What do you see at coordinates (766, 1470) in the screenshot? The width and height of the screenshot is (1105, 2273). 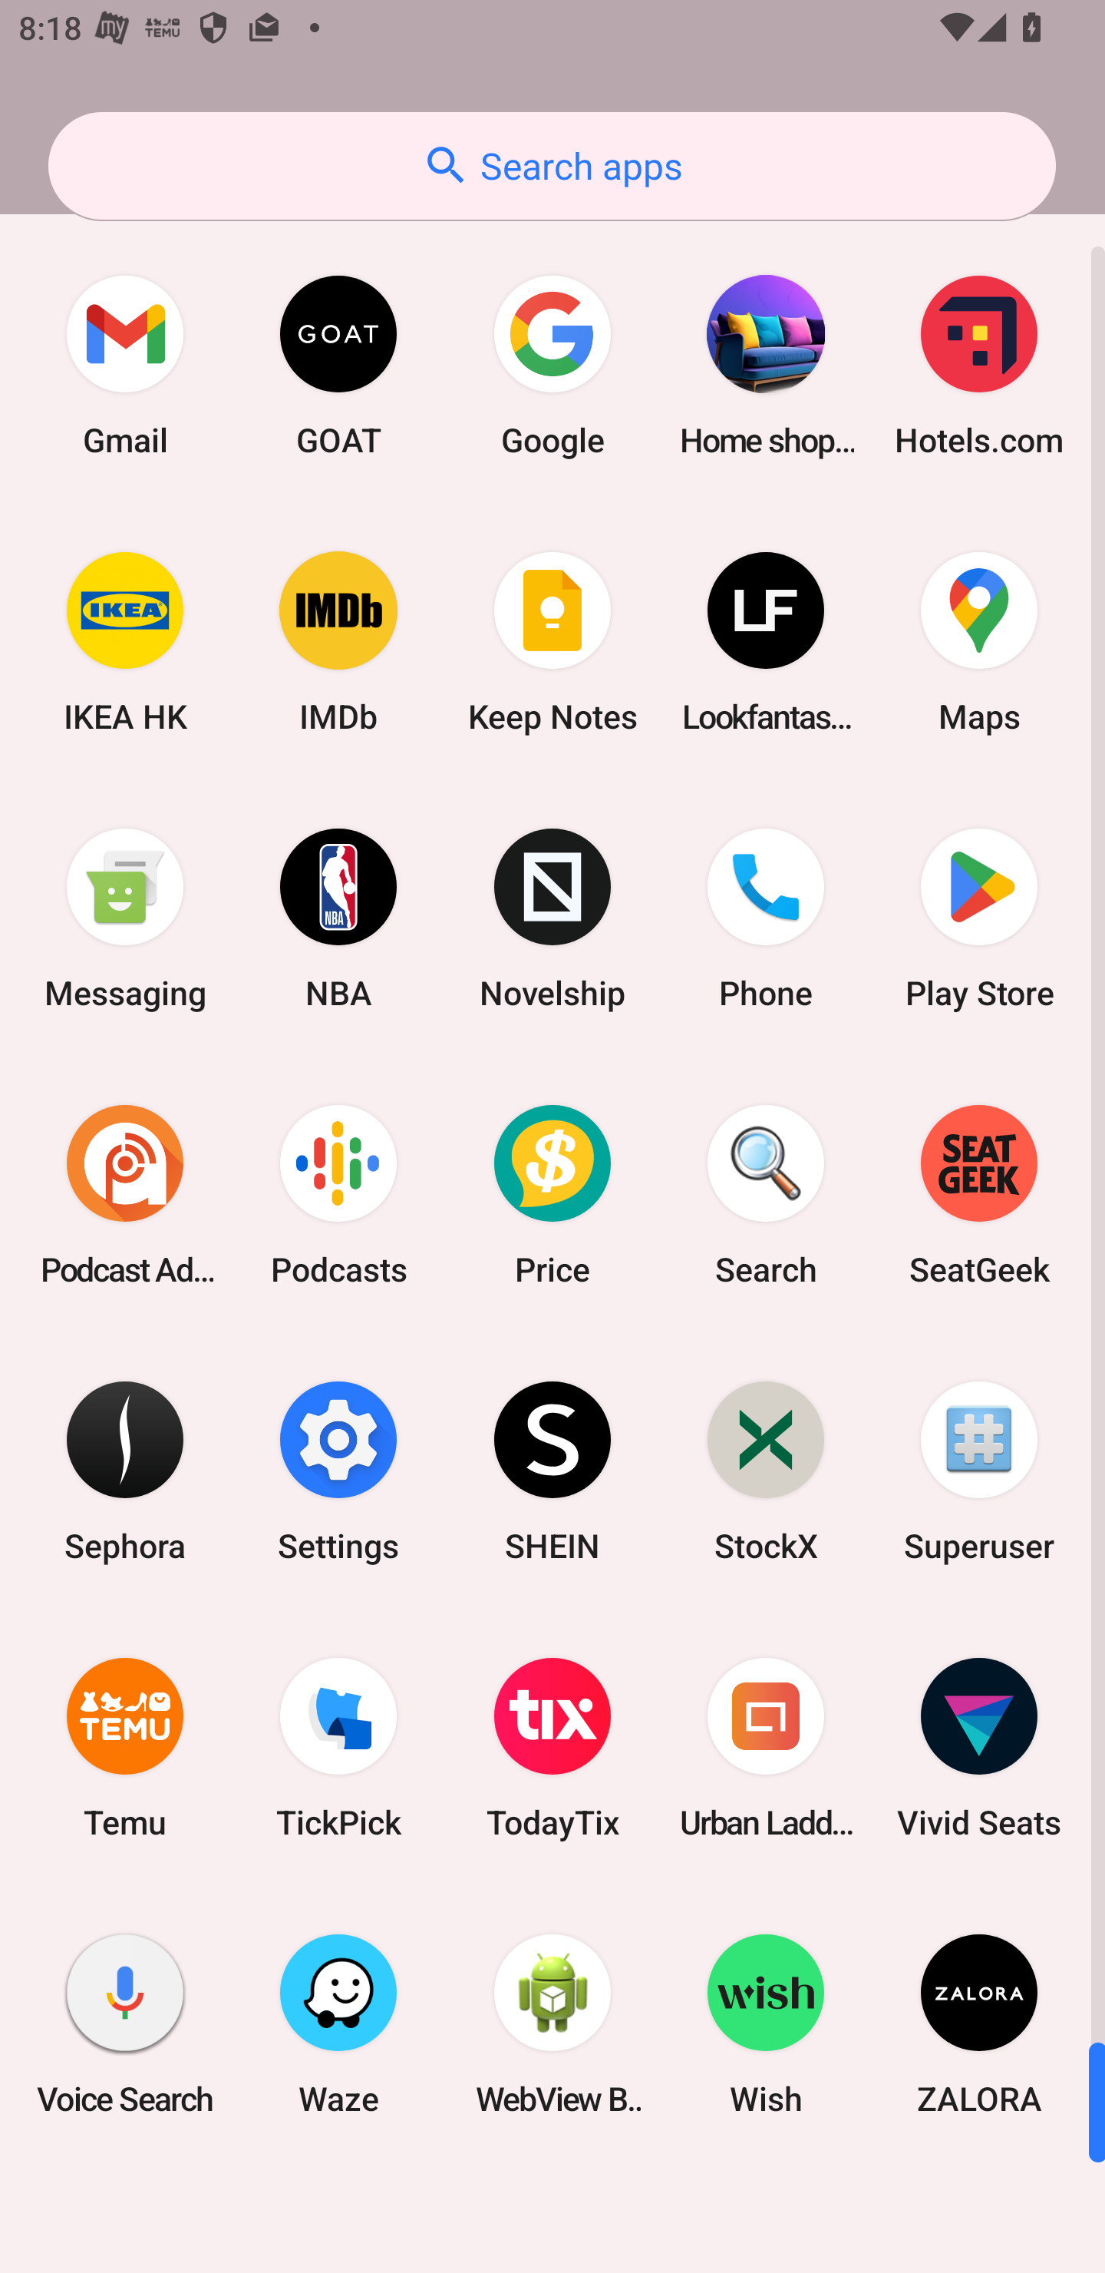 I see `StockX` at bounding box center [766, 1470].